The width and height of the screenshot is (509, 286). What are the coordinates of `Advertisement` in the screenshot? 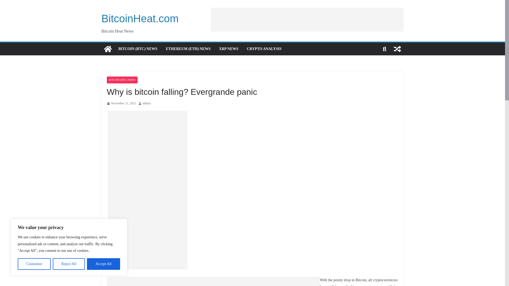 It's located at (307, 19).